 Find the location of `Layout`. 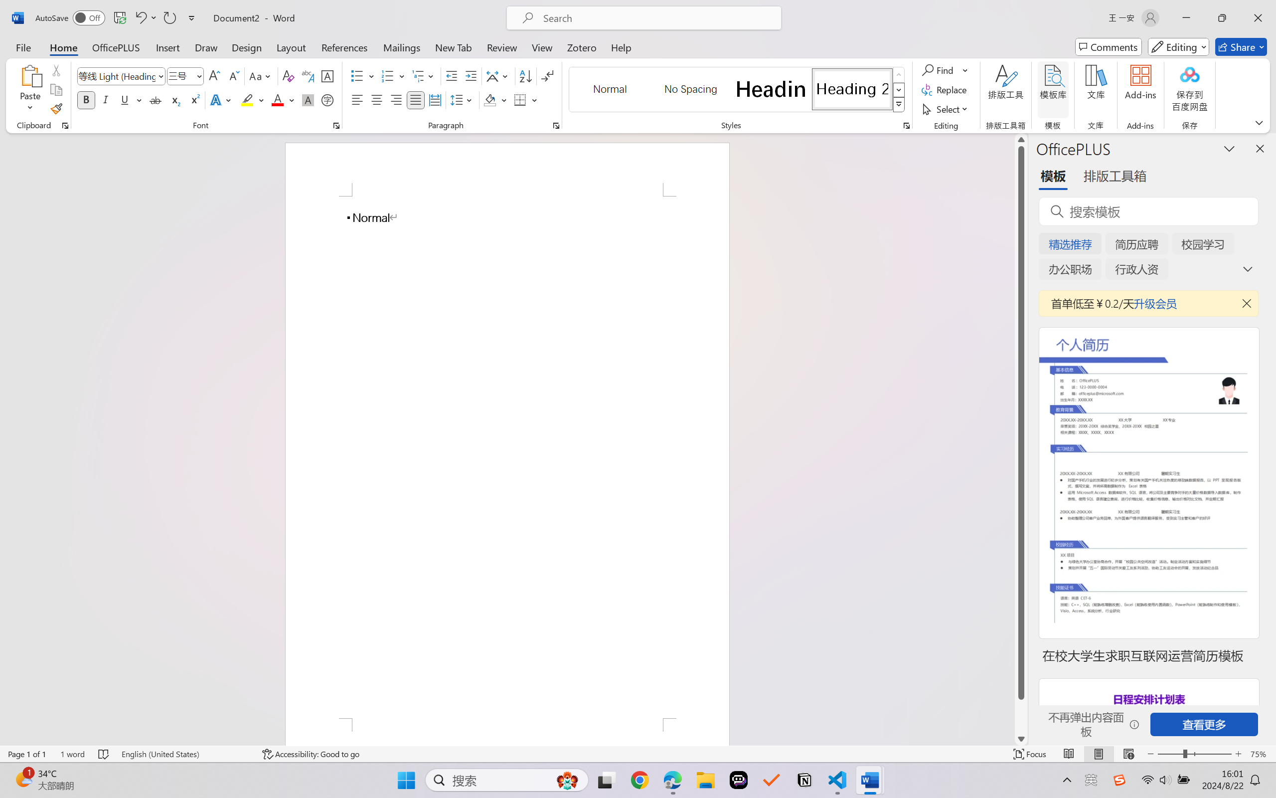

Layout is located at coordinates (291, 47).